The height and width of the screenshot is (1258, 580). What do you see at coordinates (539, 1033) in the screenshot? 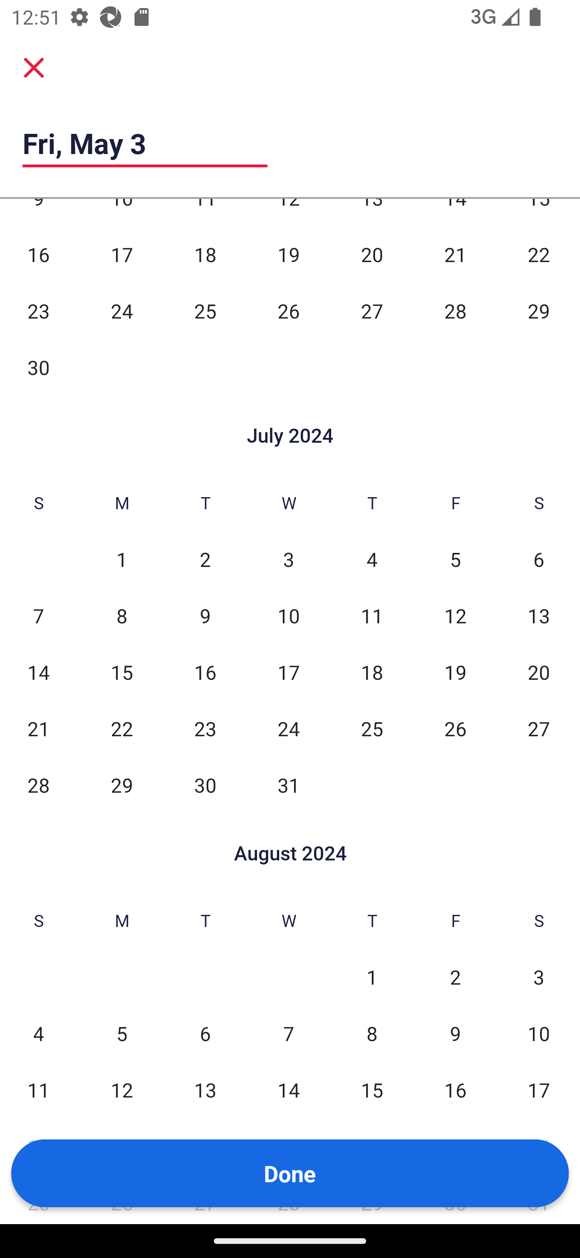
I see `10 Sat, Aug 10, Not Selected` at bounding box center [539, 1033].